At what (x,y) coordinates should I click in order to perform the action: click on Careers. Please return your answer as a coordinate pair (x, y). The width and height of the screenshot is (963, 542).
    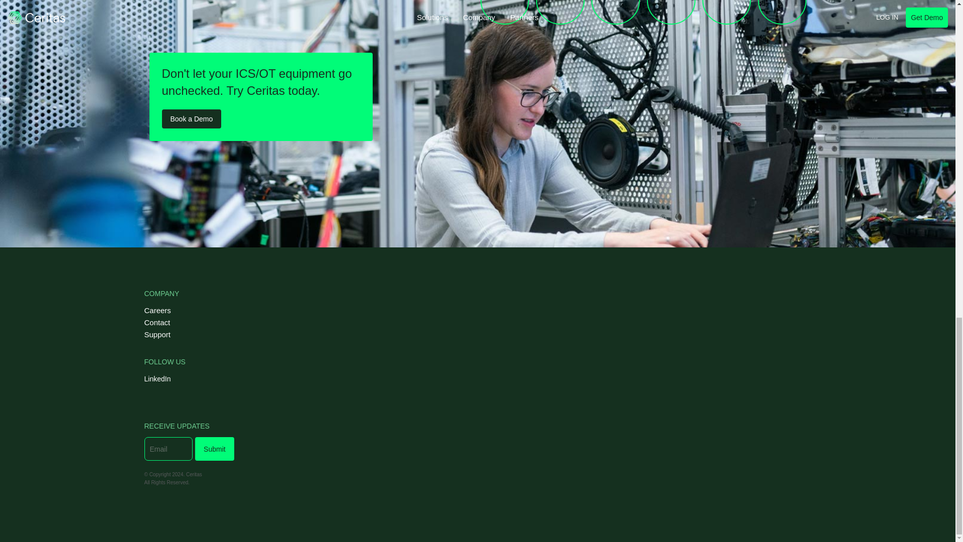
    Looking at the image, I should click on (177, 310).